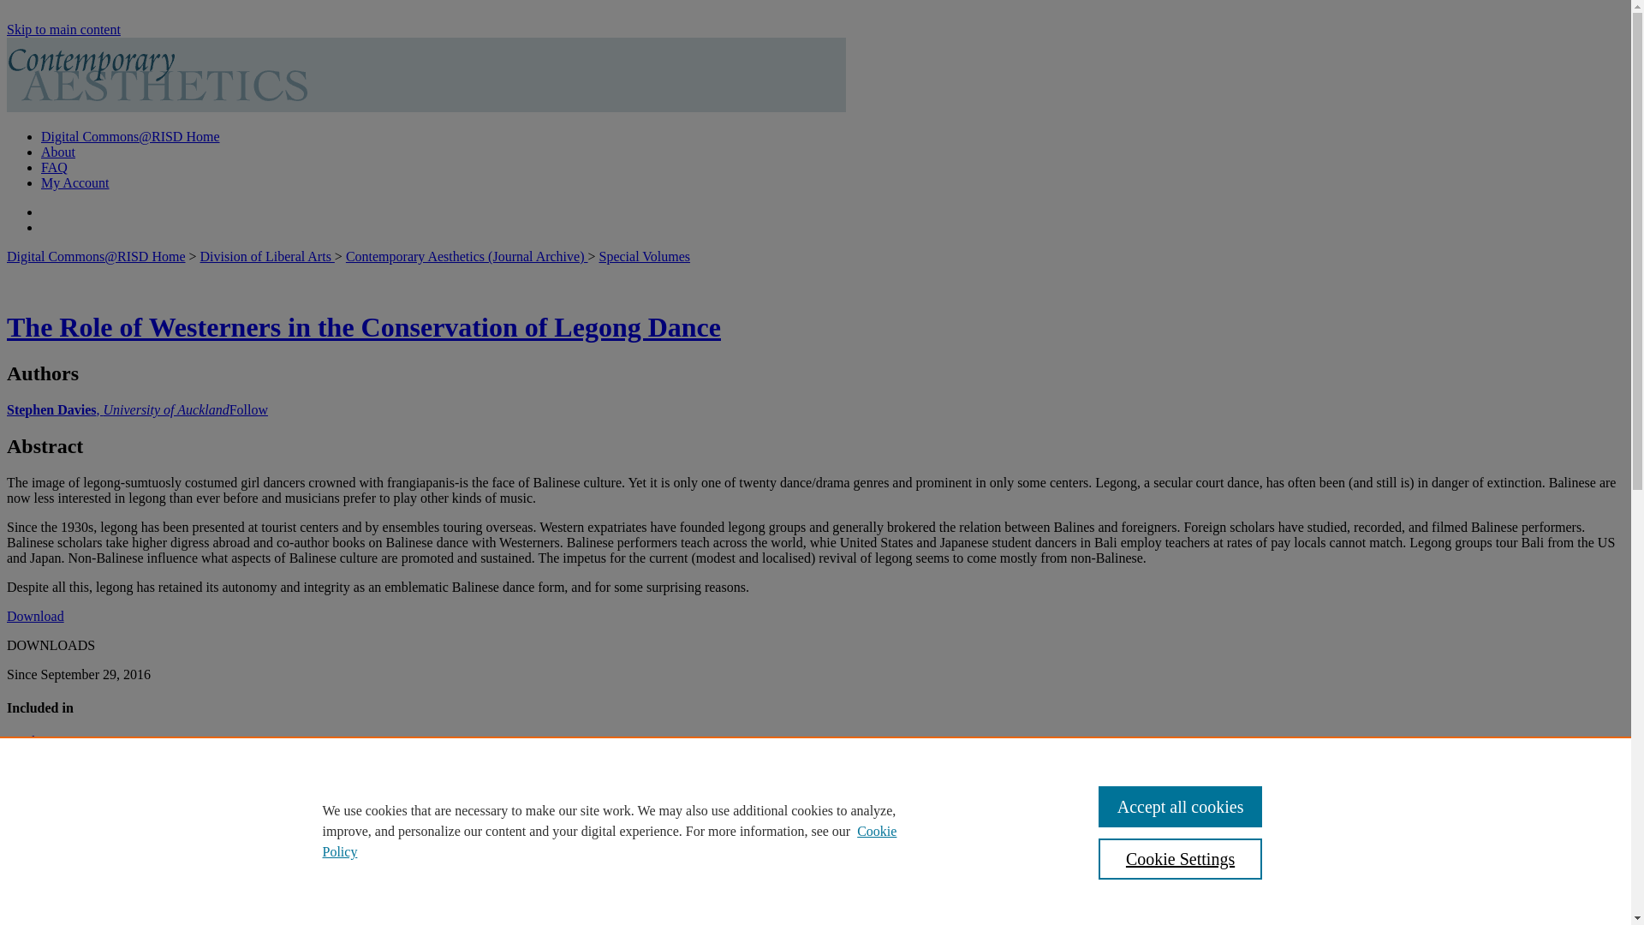 Image resolution: width=1644 pixels, height=925 pixels. Describe the element at coordinates (363, 326) in the screenshot. I see `The Role of Westerners in the Conservation of Legong Dance` at that location.